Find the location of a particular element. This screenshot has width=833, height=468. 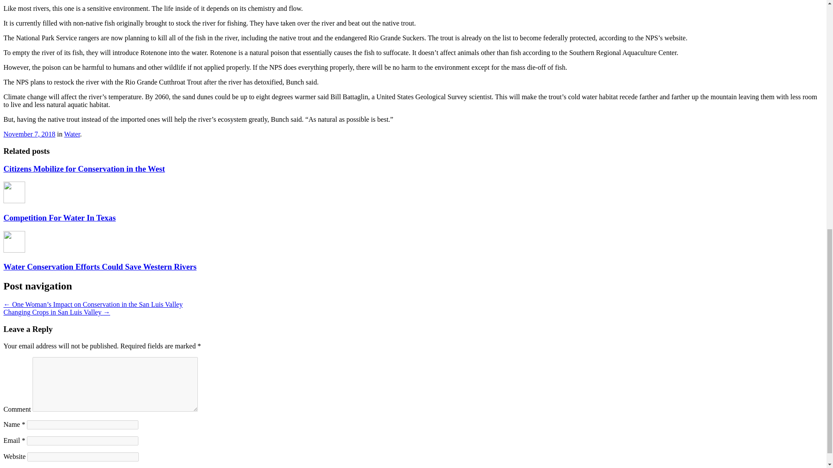

Competition For Water In Texas is located at coordinates (59, 218).